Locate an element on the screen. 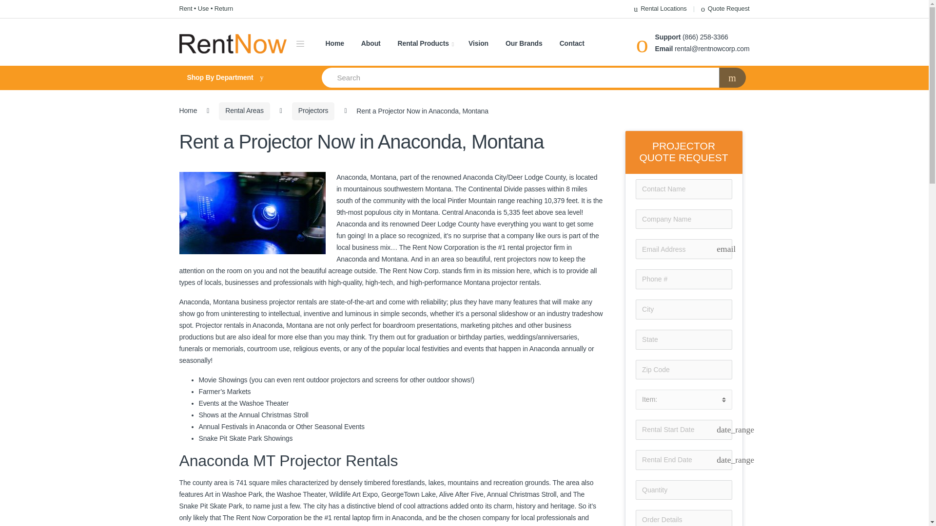  Our Brands is located at coordinates (524, 44).